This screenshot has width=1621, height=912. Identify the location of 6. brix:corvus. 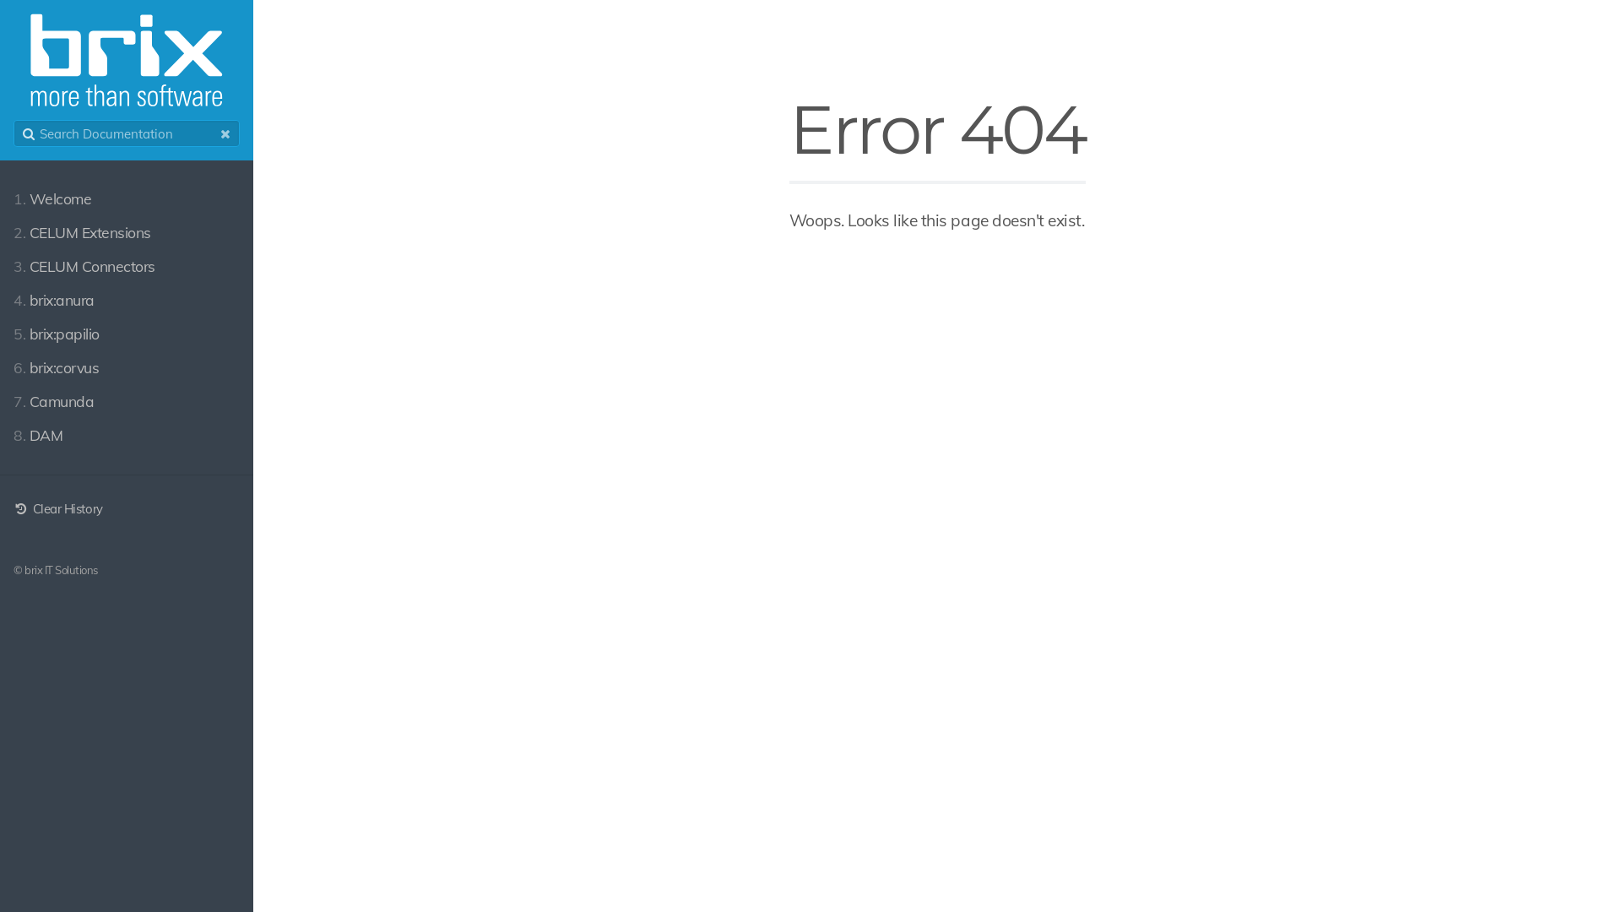
(127, 367).